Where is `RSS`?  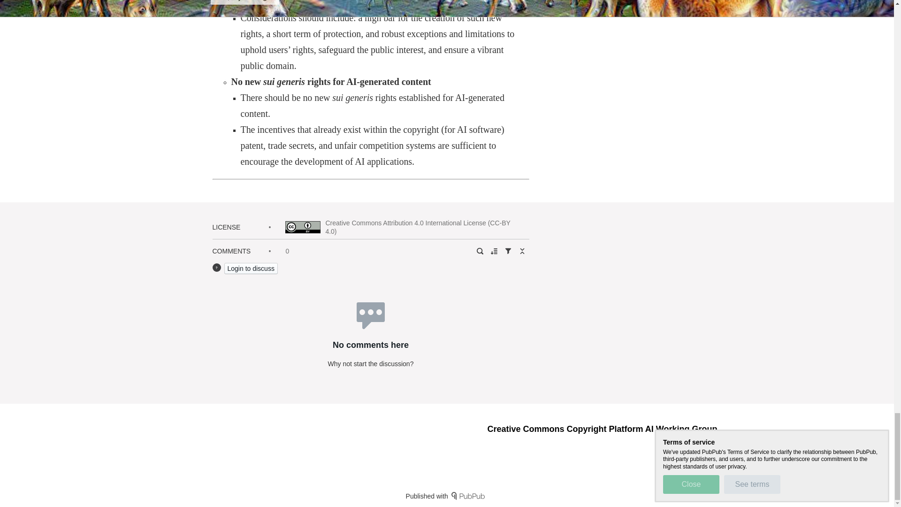
RSS is located at coordinates (683, 445).